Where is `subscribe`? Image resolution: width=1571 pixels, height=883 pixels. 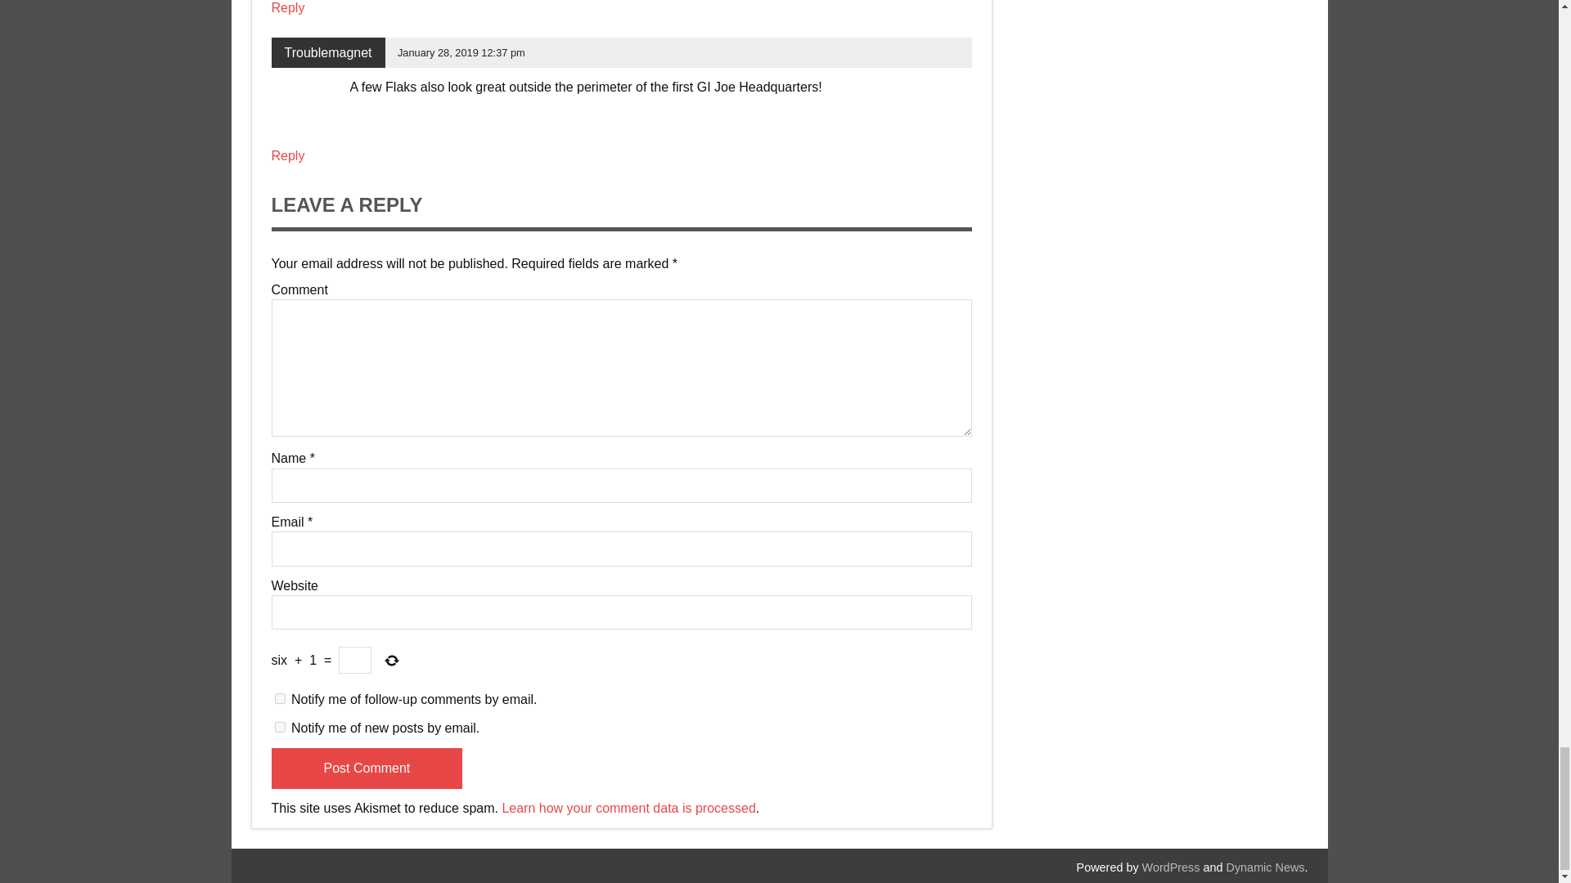
subscribe is located at coordinates (280, 728).